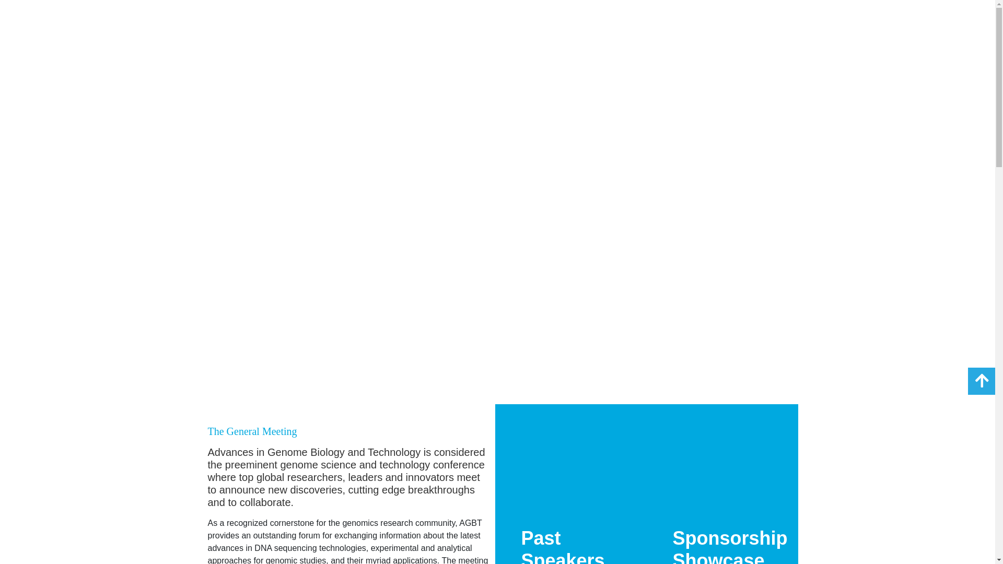 The image size is (1003, 564). Describe the element at coordinates (285, 27) in the screenshot. I see `Events` at that location.